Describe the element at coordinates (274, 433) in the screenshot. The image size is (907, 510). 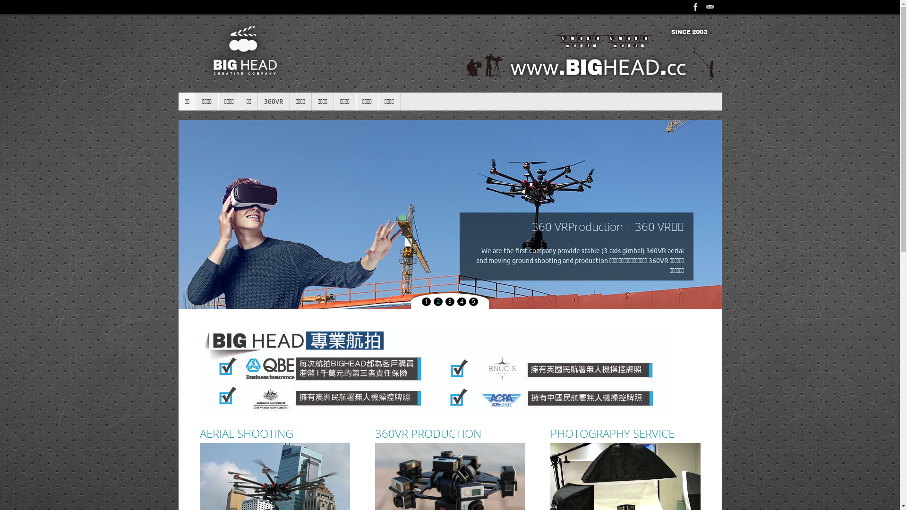
I see `AERIAL SHOOTING` at that location.